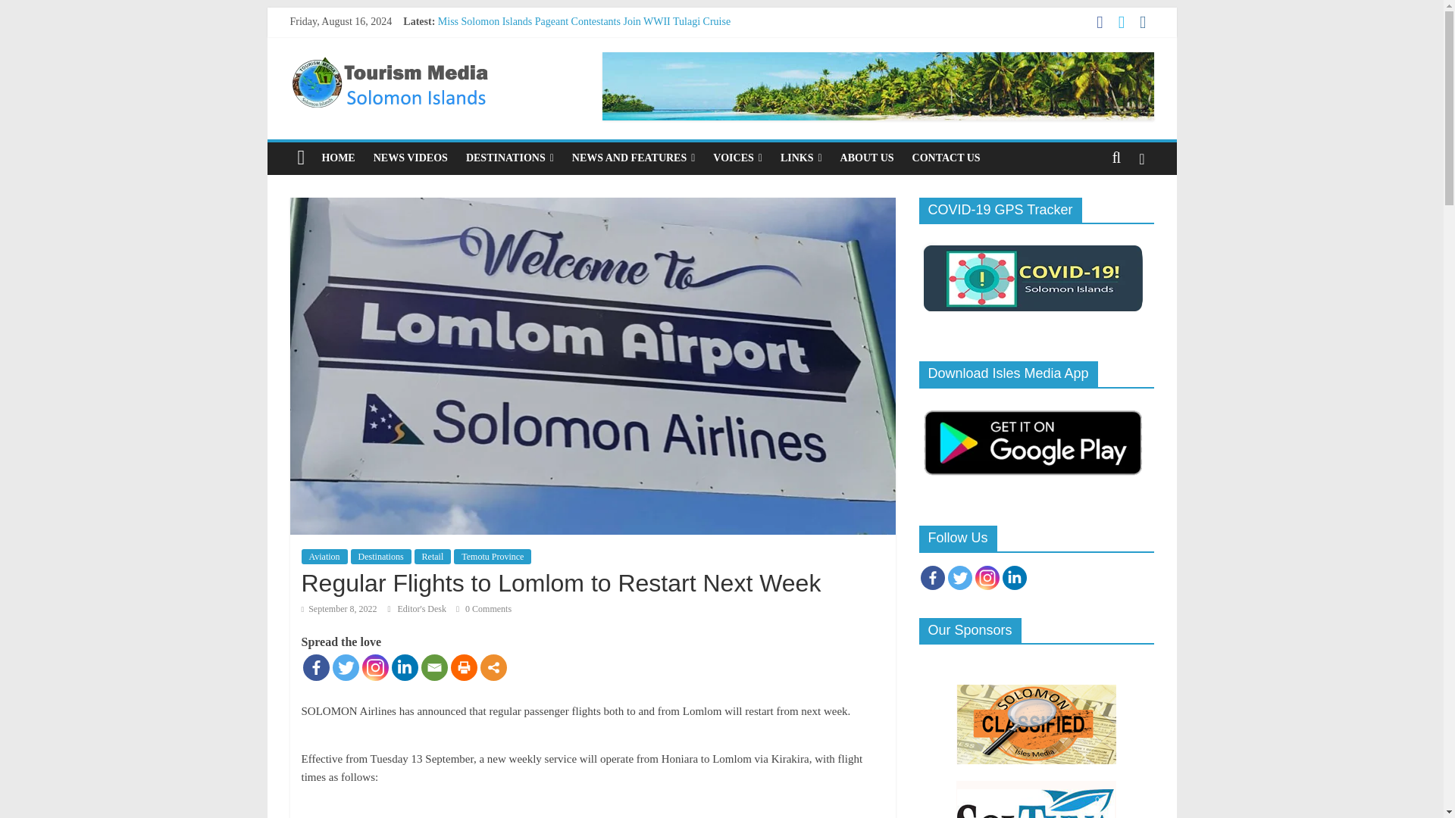  Describe the element at coordinates (411, 158) in the screenshot. I see `NEWS VIDEOS` at that location.